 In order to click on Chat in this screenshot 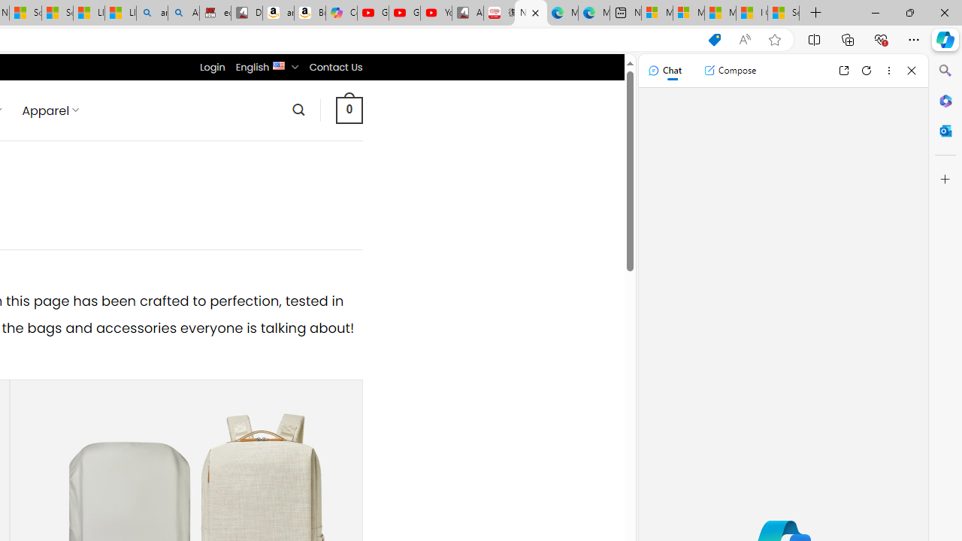, I will do `click(664, 71)`.